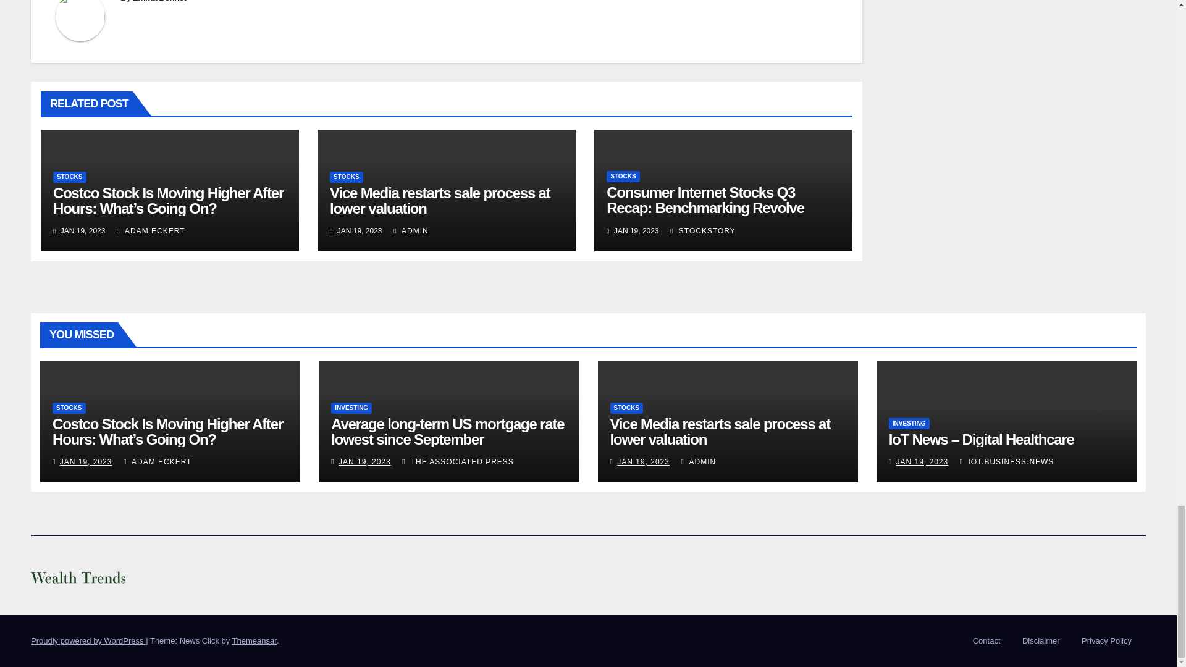  I want to click on Contact, so click(986, 641).